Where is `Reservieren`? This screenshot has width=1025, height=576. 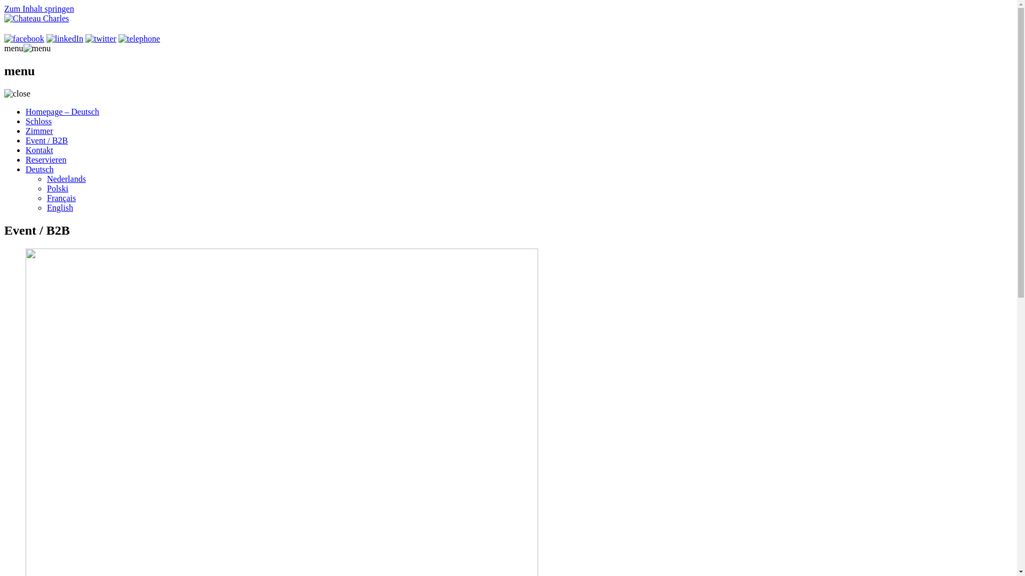 Reservieren is located at coordinates (46, 160).